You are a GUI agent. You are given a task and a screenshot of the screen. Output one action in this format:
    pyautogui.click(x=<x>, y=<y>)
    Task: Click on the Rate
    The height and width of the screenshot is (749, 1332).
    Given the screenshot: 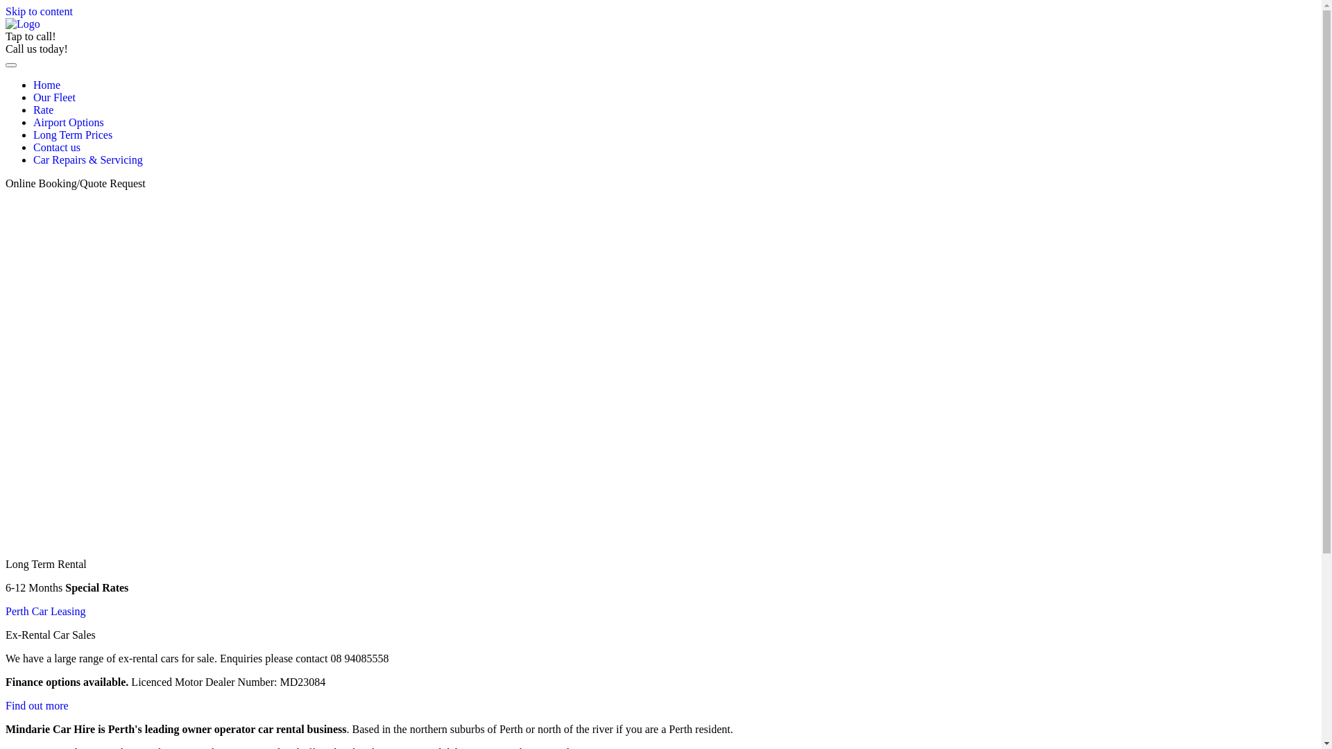 What is the action you would take?
    pyautogui.click(x=43, y=110)
    